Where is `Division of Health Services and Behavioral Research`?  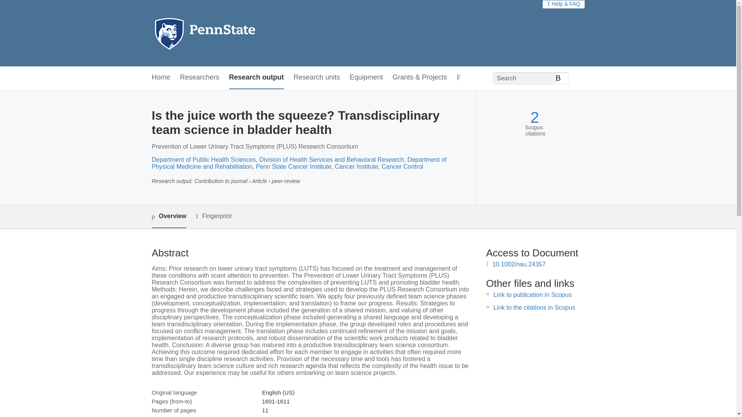 Division of Health Services and Behavioral Research is located at coordinates (331, 160).